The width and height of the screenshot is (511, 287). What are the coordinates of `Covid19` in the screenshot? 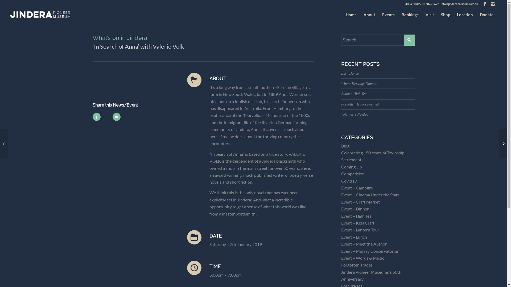 It's located at (349, 181).